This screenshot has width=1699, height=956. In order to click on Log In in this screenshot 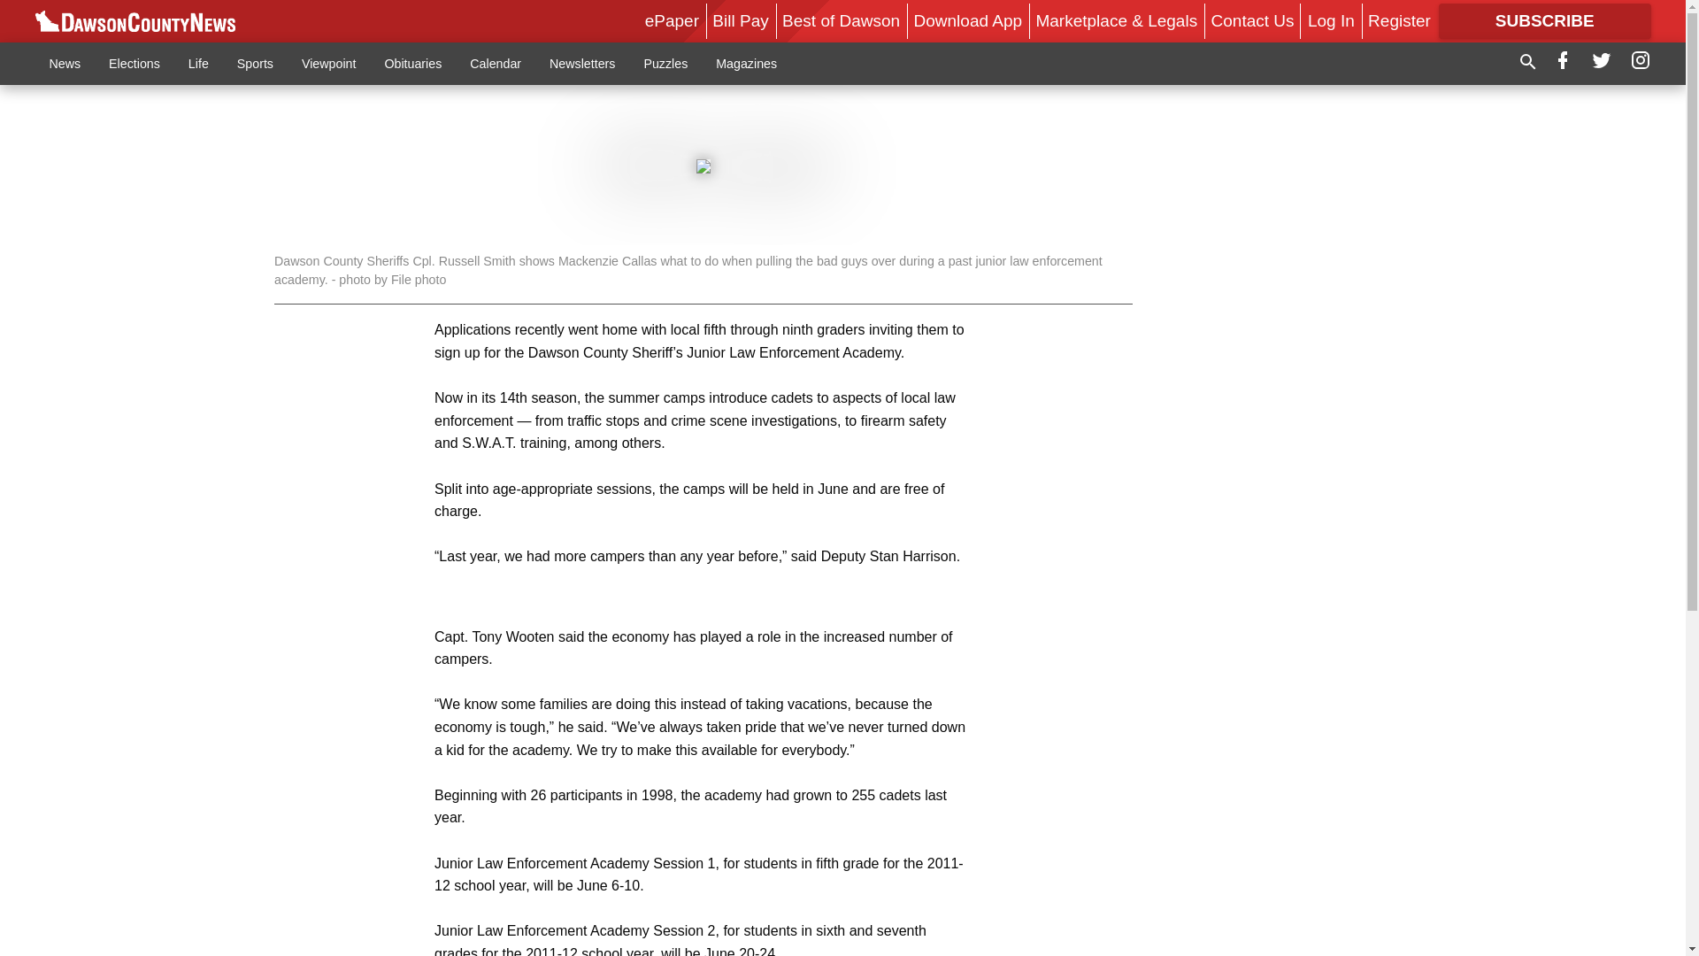, I will do `click(1331, 20)`.